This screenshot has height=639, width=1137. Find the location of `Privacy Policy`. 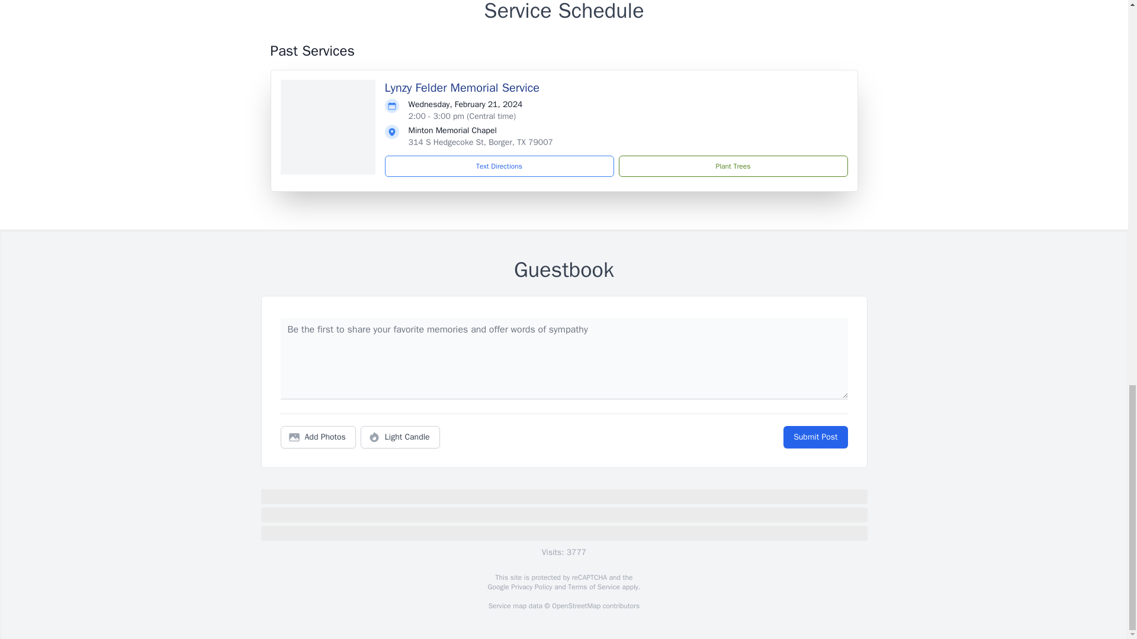

Privacy Policy is located at coordinates (531, 587).